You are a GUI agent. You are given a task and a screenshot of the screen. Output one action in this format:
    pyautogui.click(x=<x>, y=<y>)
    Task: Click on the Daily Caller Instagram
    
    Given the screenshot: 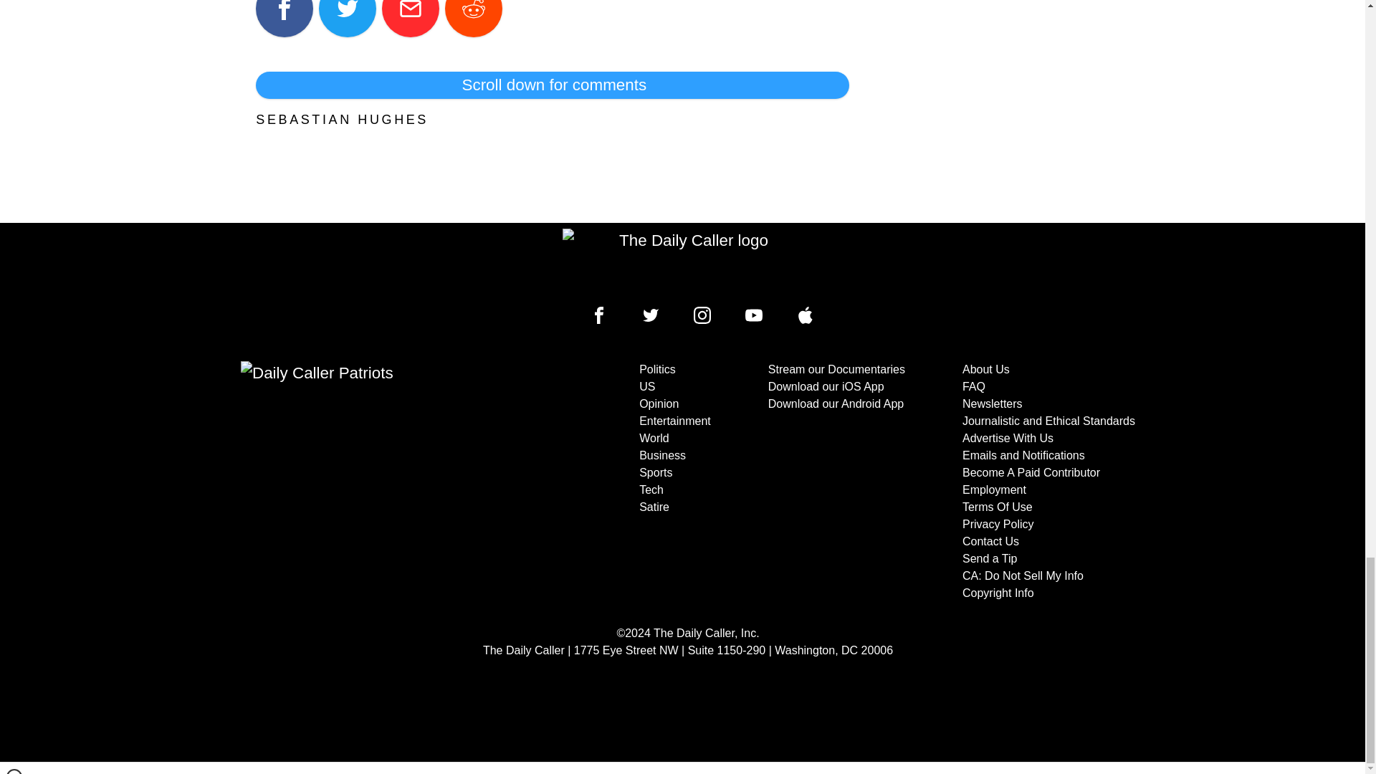 What is the action you would take?
    pyautogui.click(x=702, y=315)
    